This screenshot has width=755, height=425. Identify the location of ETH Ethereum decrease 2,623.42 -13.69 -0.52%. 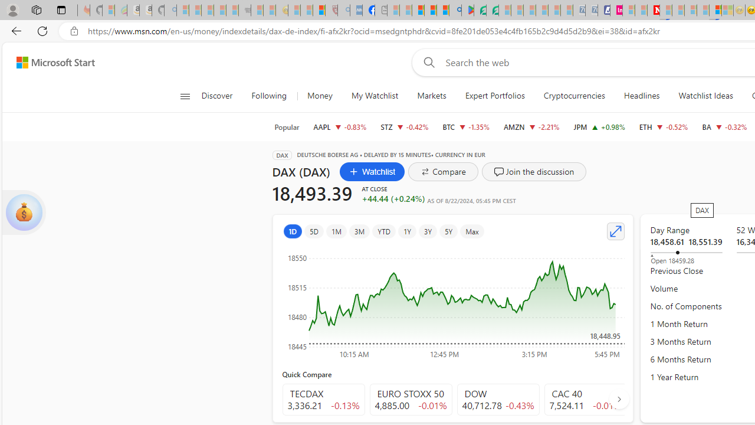
(663, 126).